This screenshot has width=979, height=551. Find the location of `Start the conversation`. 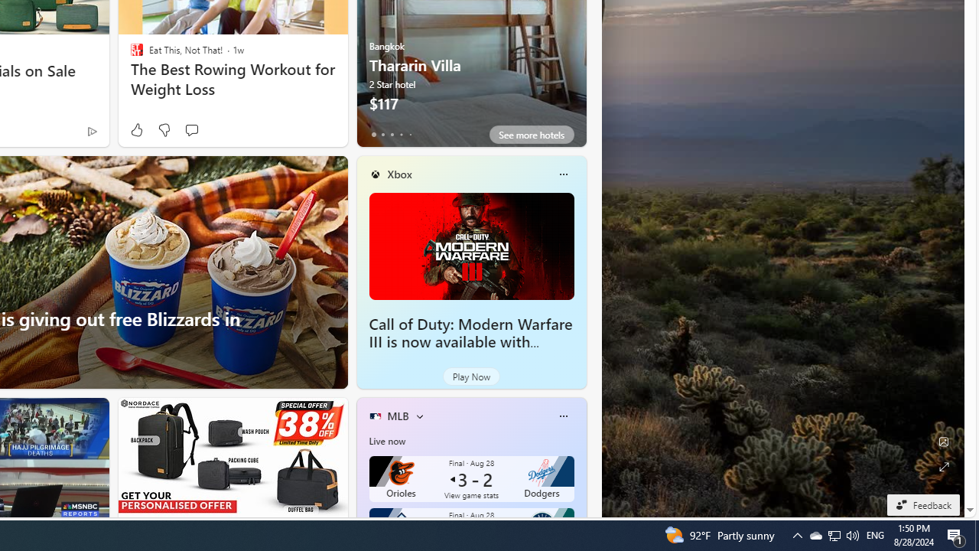

Start the conversation is located at coordinates (191, 130).